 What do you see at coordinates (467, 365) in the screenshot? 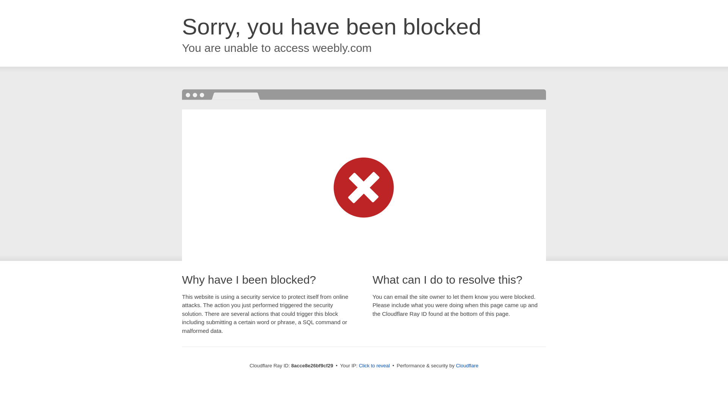
I see `Cloudflare` at bounding box center [467, 365].